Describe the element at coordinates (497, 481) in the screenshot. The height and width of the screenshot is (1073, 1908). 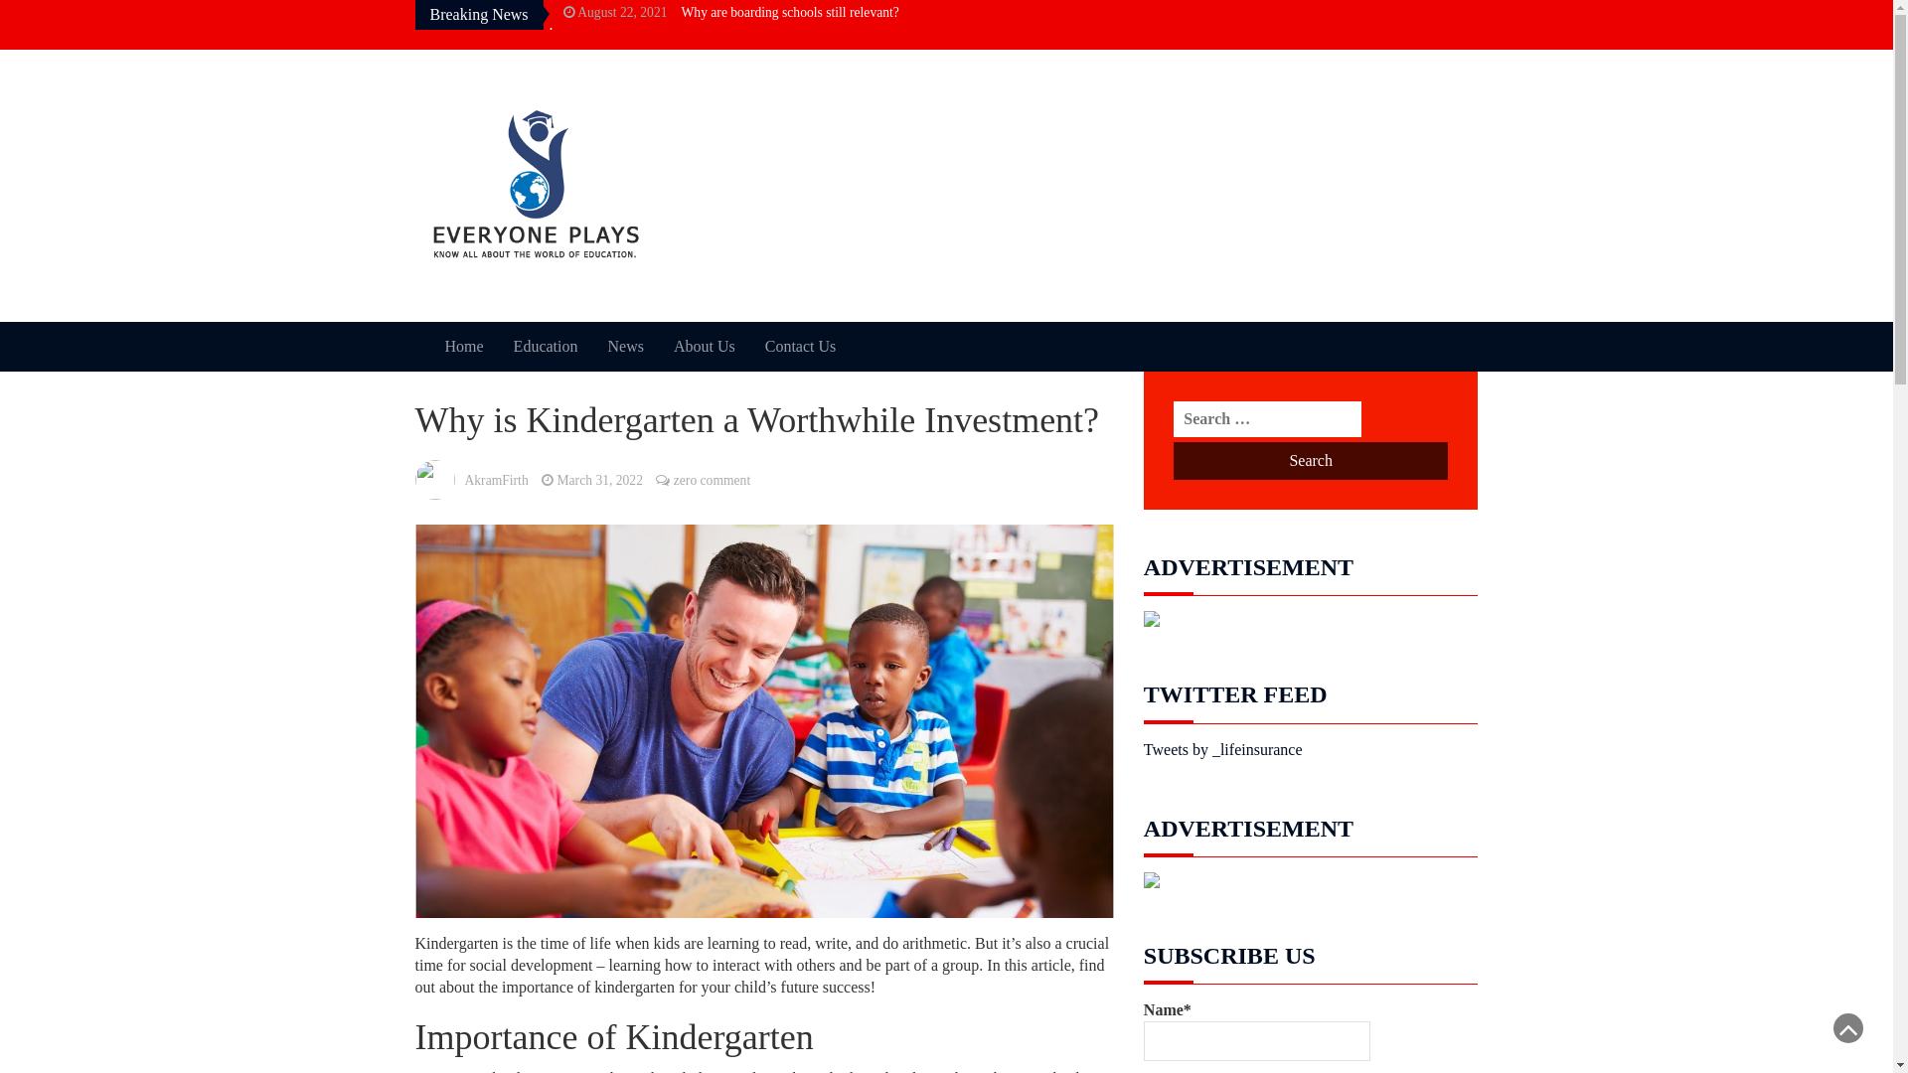
I see `AkramFirth` at that location.